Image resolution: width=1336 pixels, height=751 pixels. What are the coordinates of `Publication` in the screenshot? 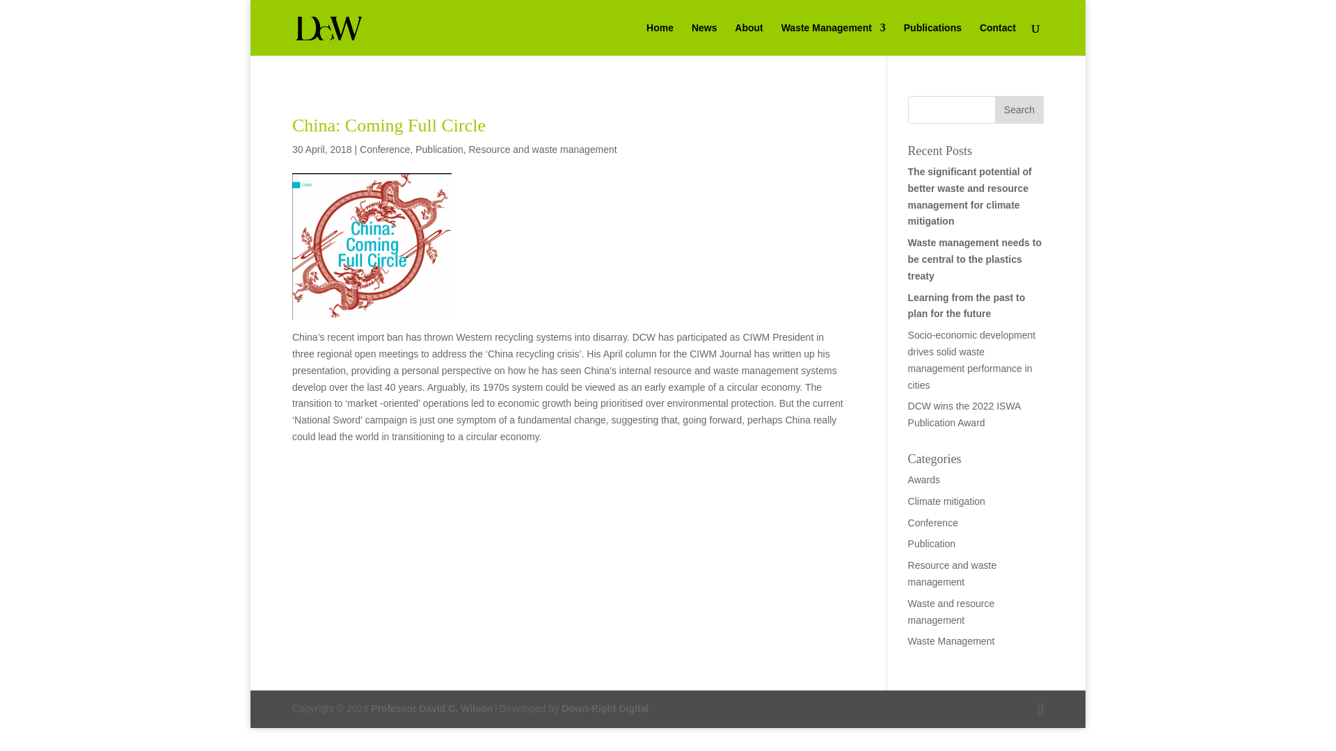 It's located at (440, 149).